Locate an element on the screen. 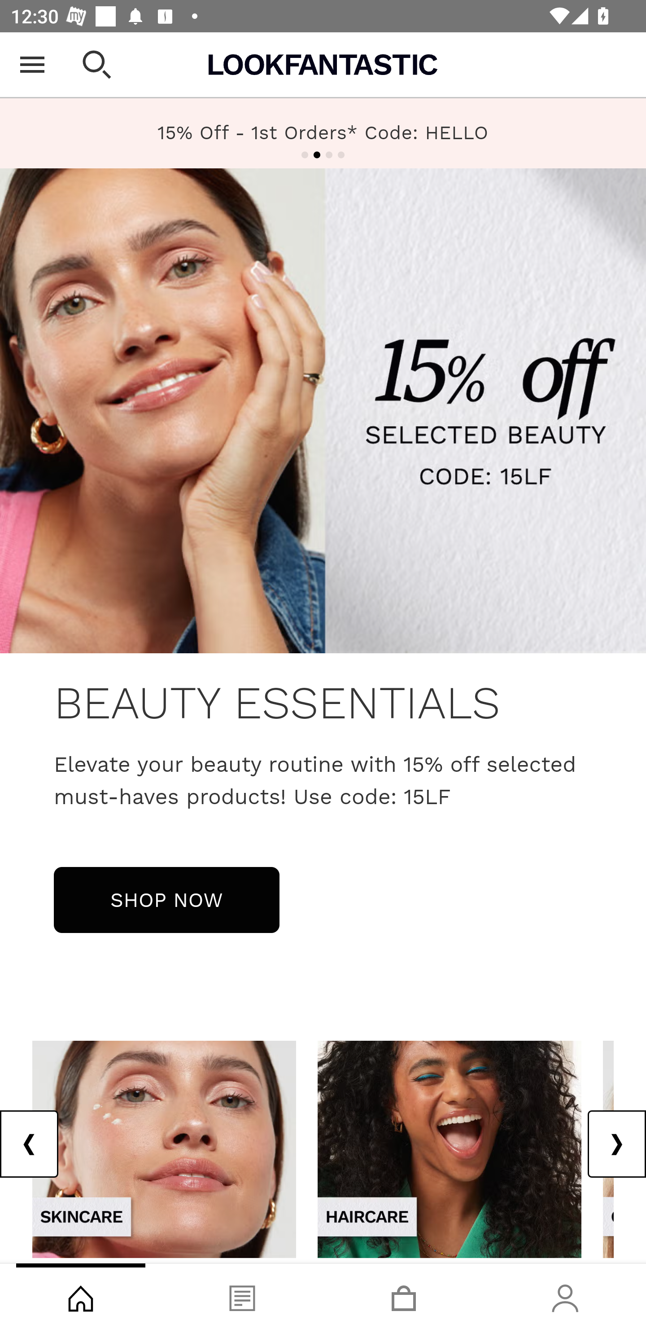 This screenshot has height=1329, width=646. Lookfantastic USA is located at coordinates (323, 65).